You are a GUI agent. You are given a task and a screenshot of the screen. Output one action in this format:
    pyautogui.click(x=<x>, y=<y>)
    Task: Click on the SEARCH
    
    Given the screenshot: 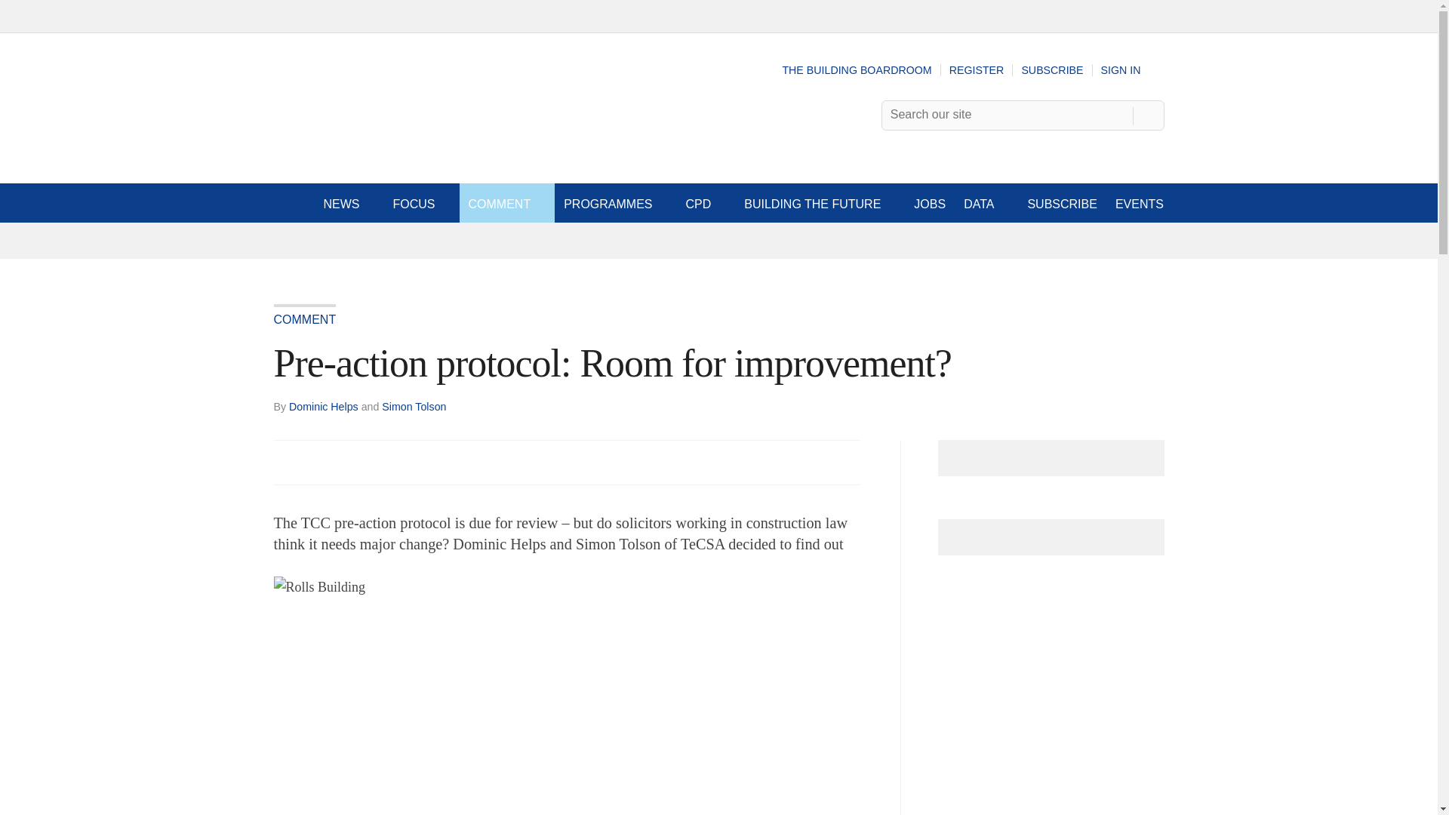 What is the action you would take?
    pyautogui.click(x=1148, y=115)
    